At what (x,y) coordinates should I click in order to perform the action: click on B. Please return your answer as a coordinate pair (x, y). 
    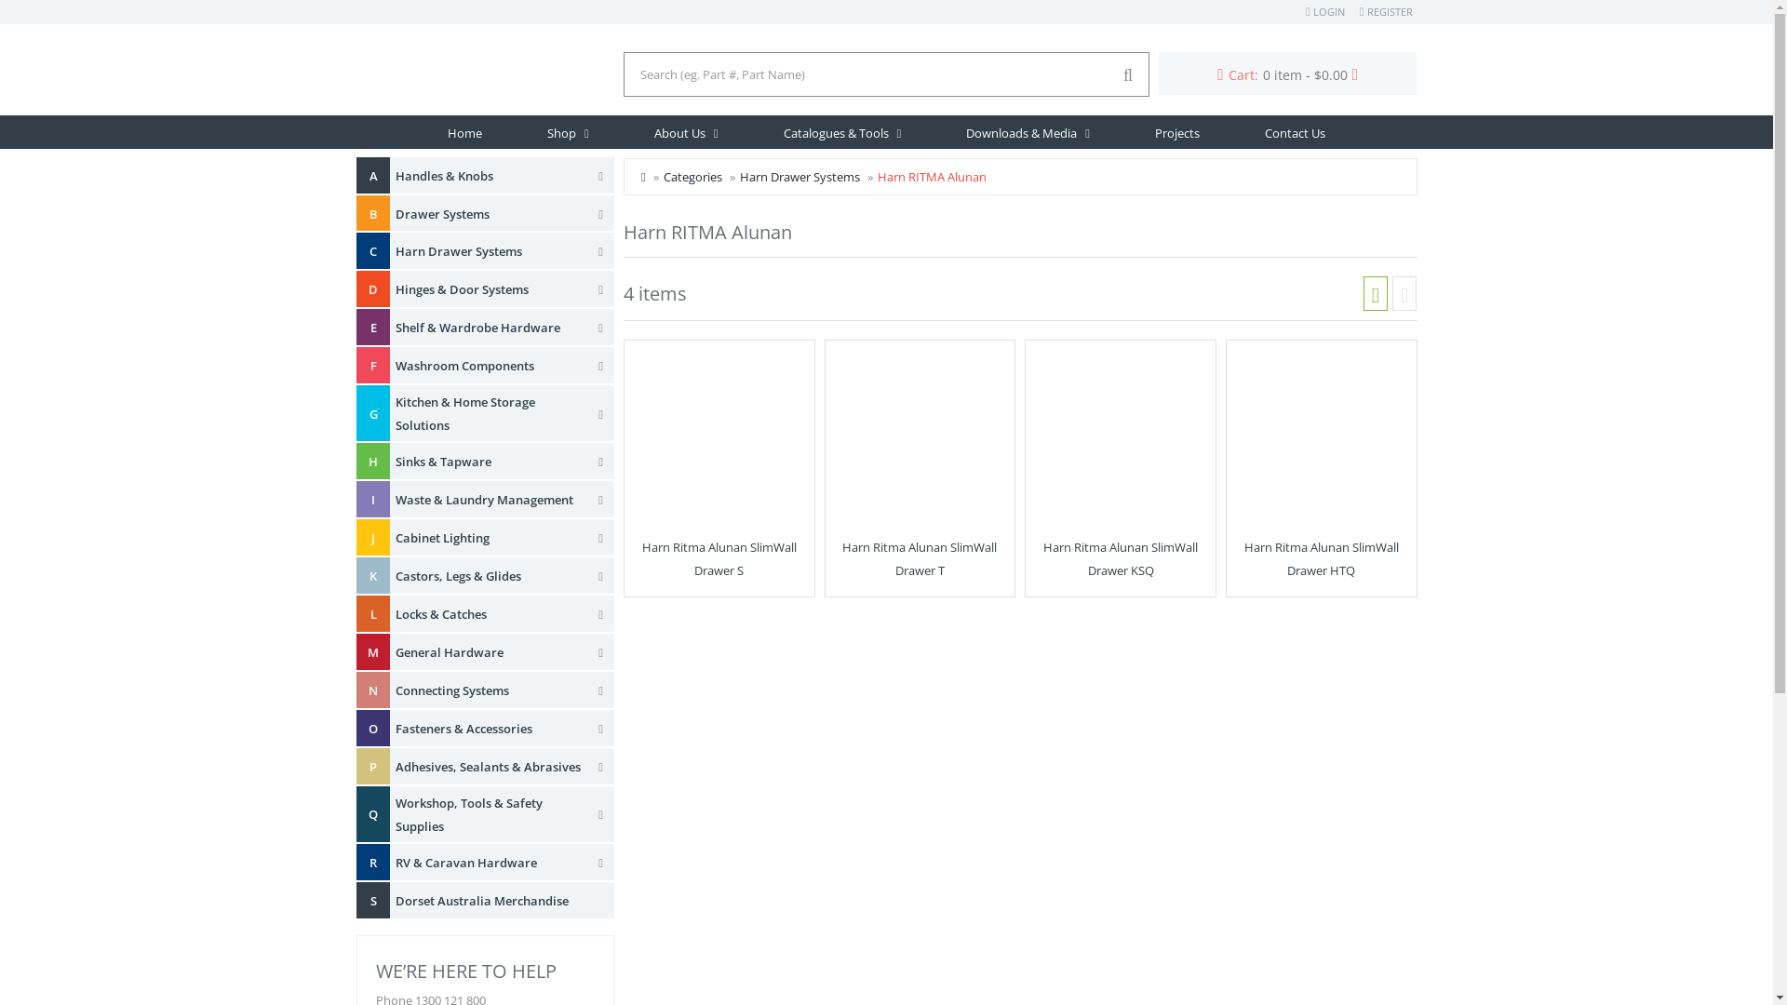
    Looking at the image, I should click on (372, 214).